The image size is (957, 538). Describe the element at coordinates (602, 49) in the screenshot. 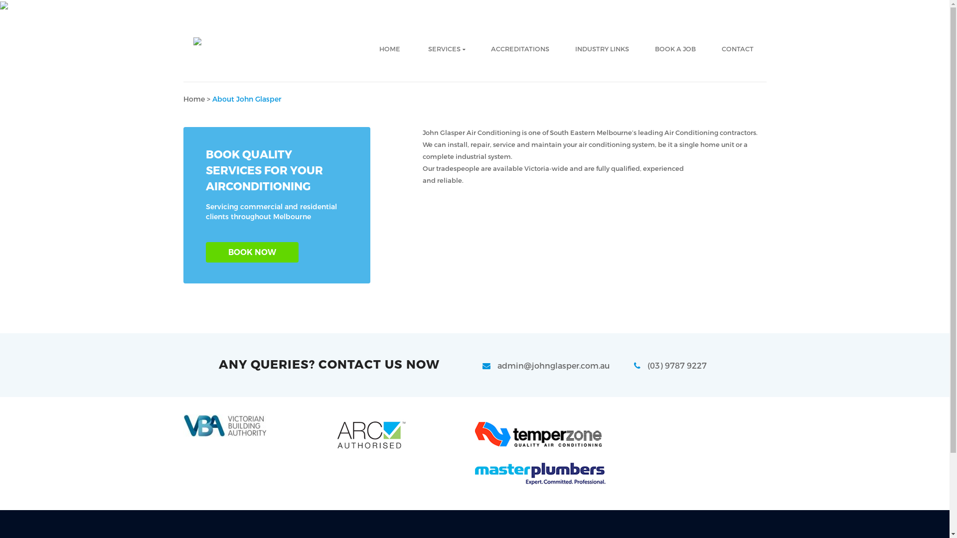

I see `INDUSTRY LINKS` at that location.